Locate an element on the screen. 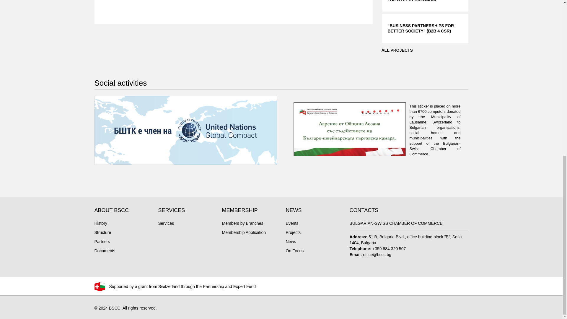 The image size is (567, 319). History is located at coordinates (101, 223).